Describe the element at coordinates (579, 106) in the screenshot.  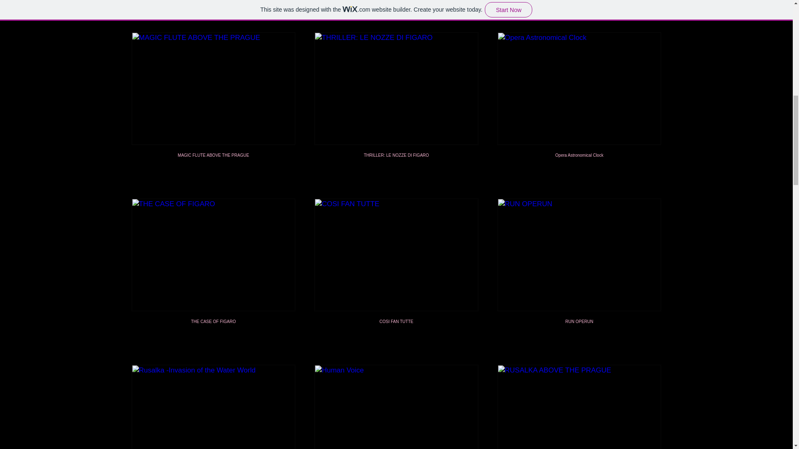
I see `Opera Astronomical Clock` at that location.